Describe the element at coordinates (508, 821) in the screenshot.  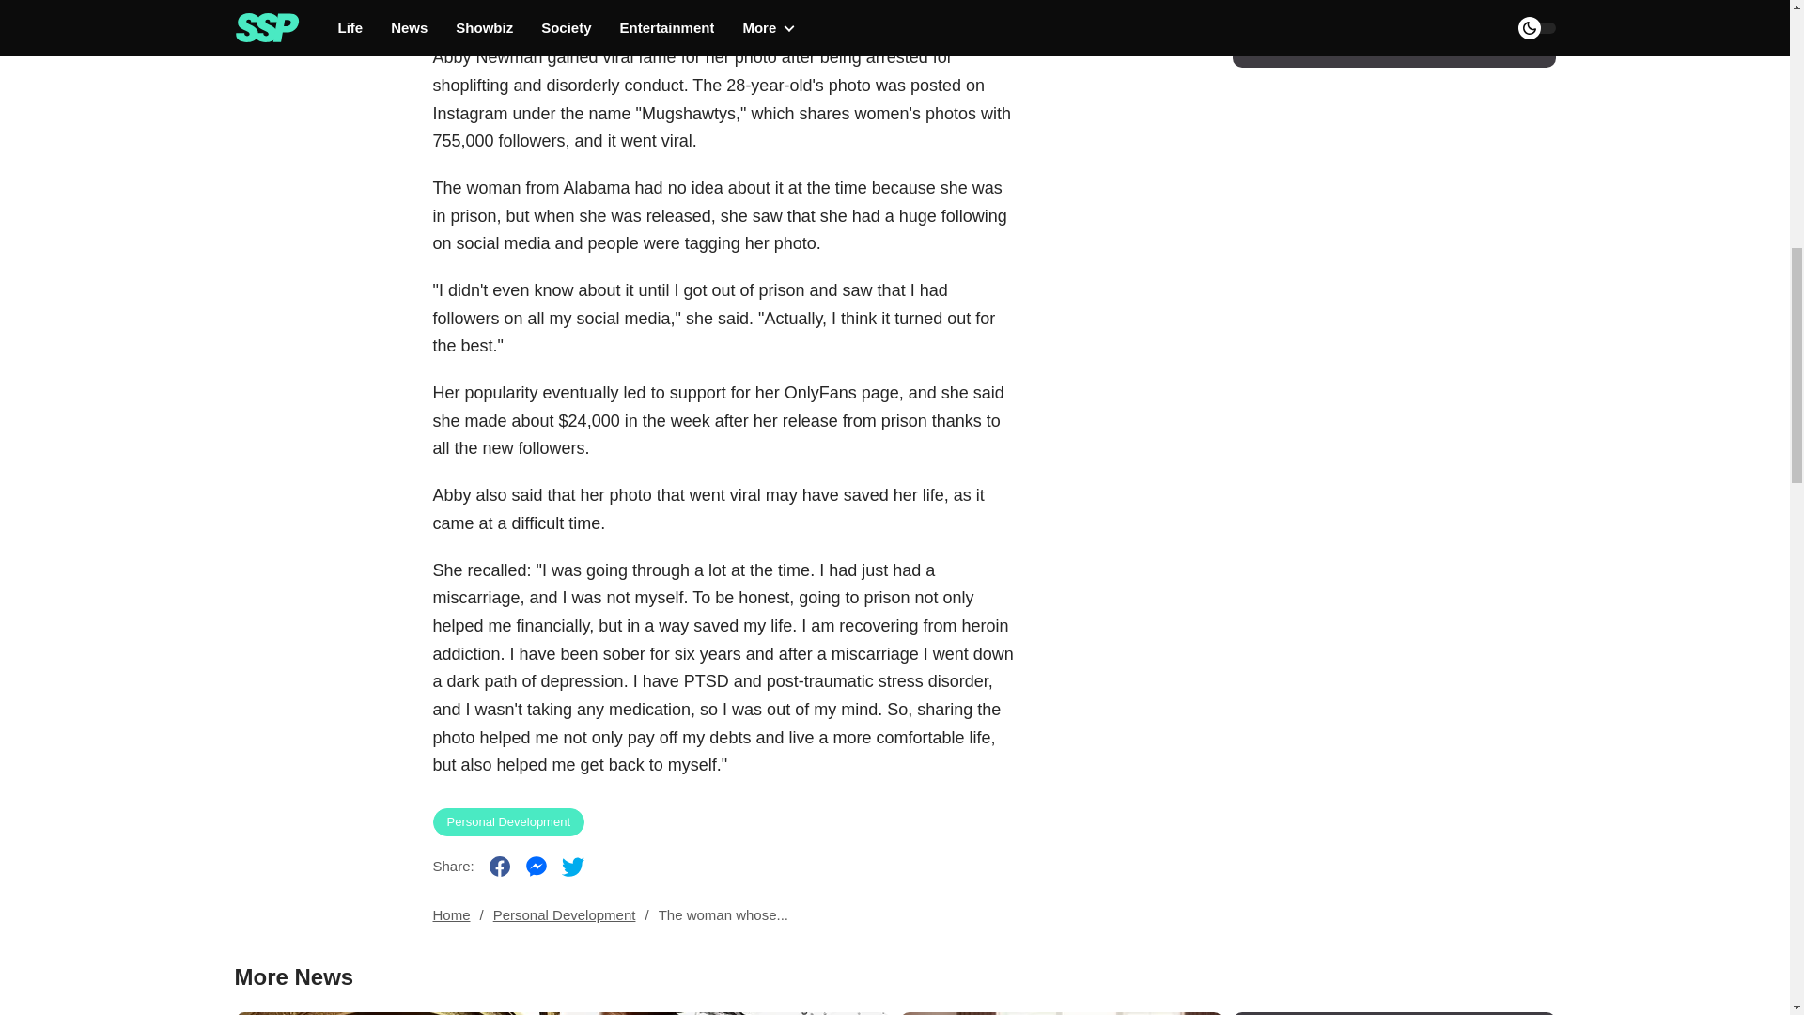
I see `Personal Development` at that location.